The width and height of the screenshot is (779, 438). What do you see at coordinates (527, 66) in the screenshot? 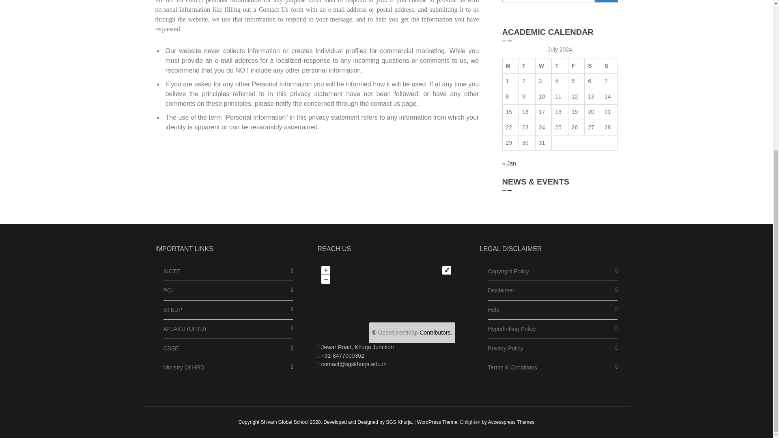
I see `Tuesday` at bounding box center [527, 66].